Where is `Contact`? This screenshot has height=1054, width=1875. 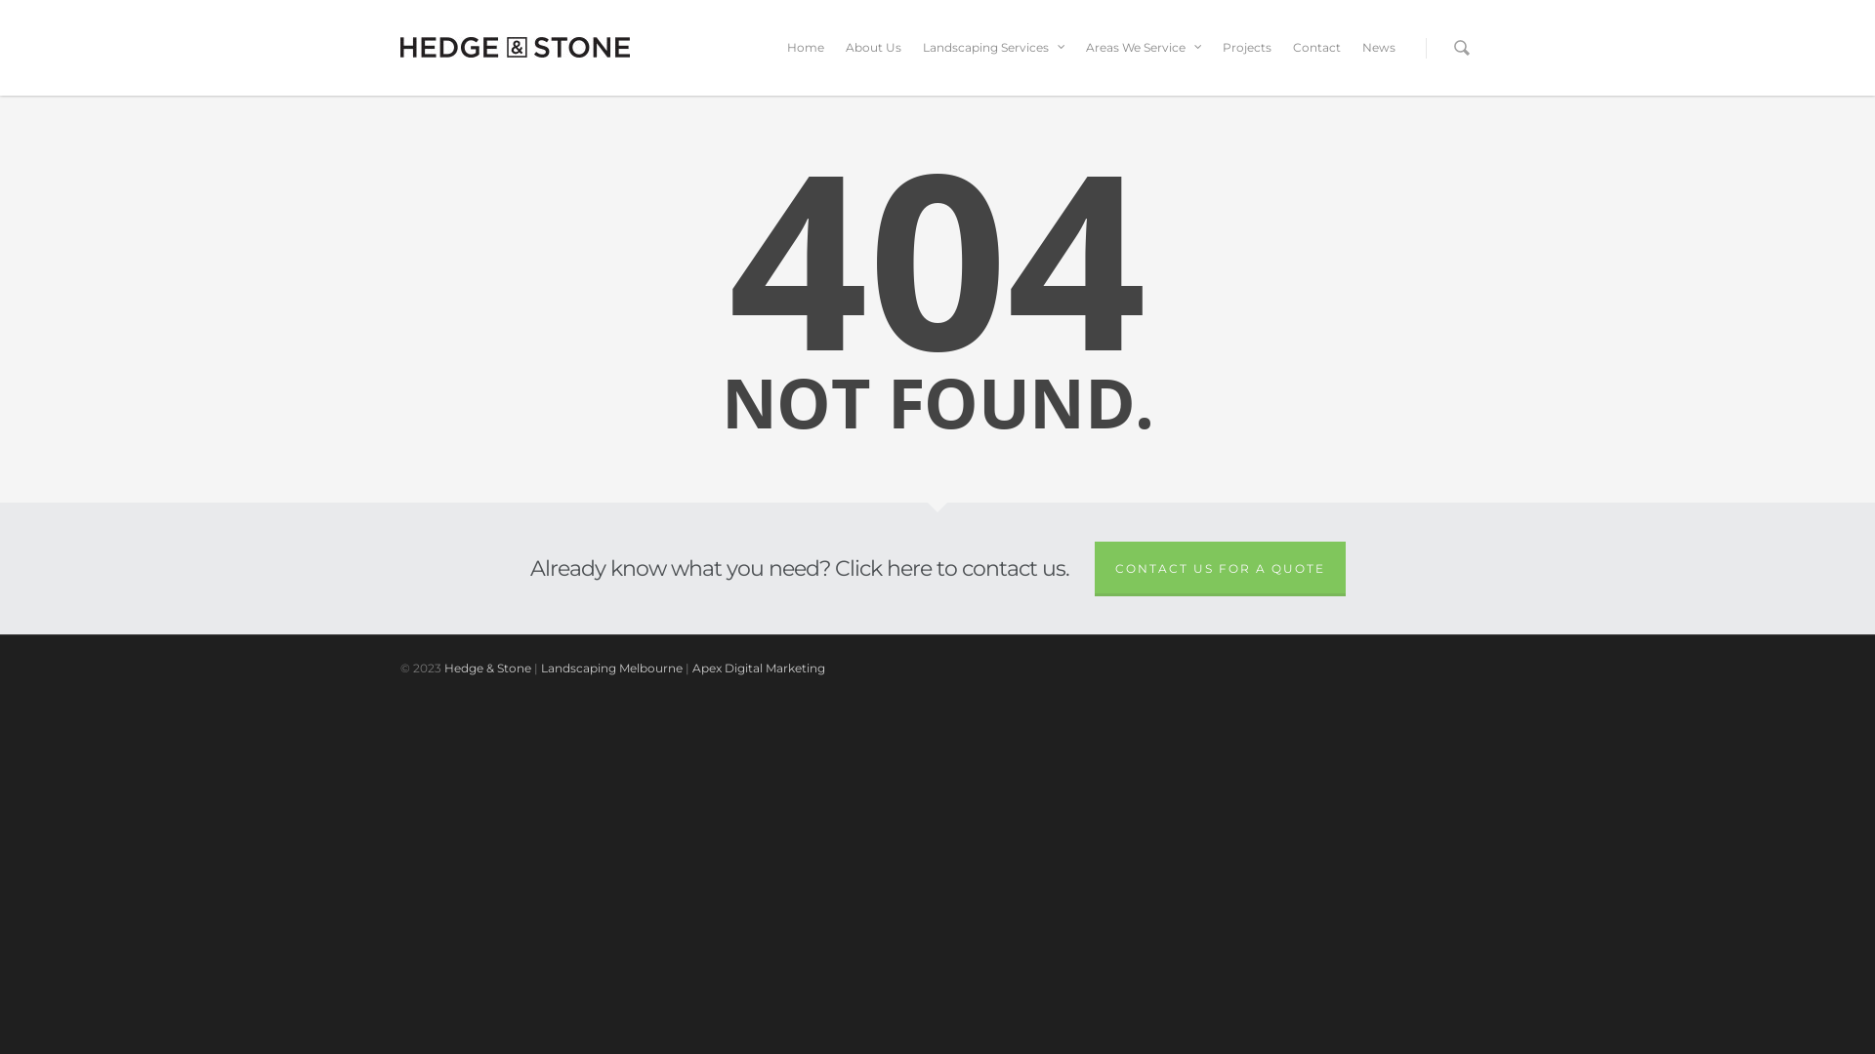 Contact is located at coordinates (1316, 61).